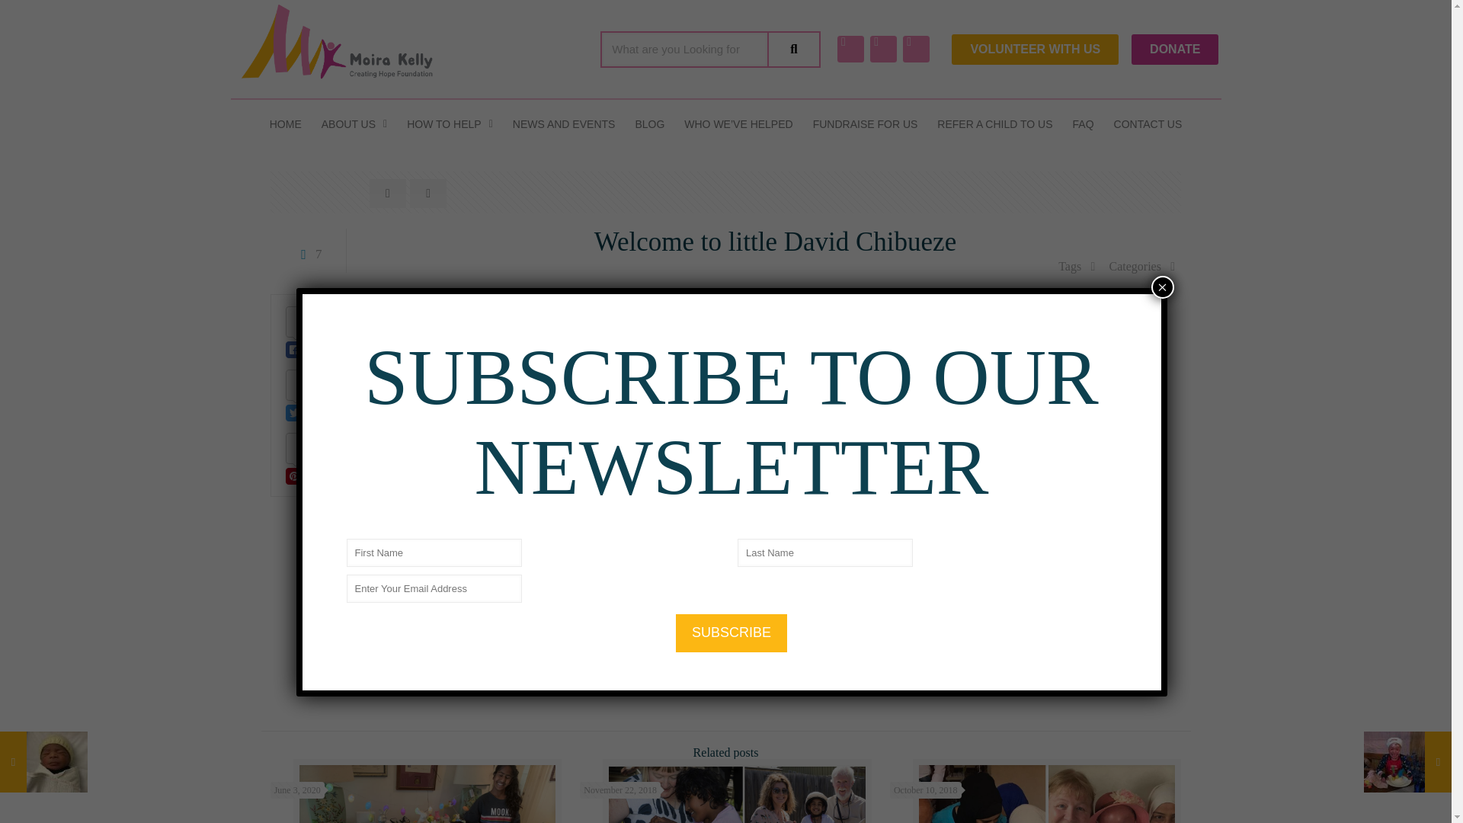  What do you see at coordinates (1148, 123) in the screenshot?
I see `CONTACT US` at bounding box center [1148, 123].